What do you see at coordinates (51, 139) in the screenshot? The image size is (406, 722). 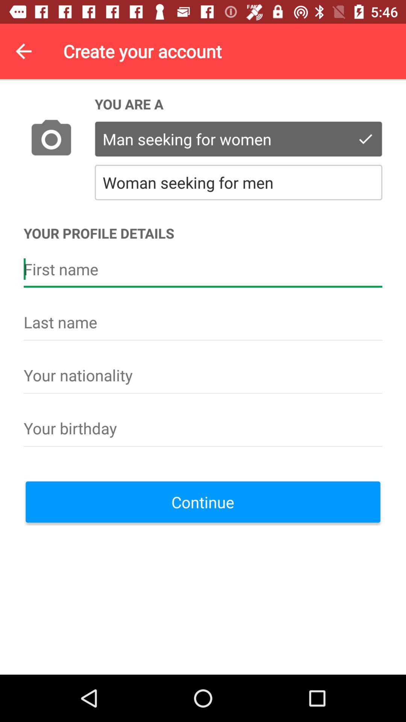 I see `launch the icon to the left of the you are a icon` at bounding box center [51, 139].